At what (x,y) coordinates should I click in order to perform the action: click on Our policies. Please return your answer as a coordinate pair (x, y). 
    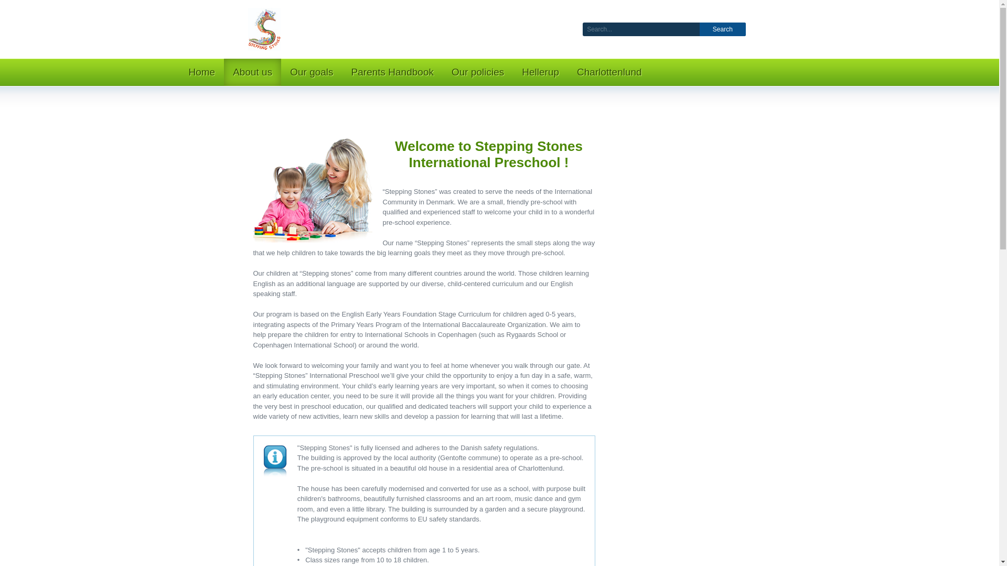
    Looking at the image, I should click on (477, 72).